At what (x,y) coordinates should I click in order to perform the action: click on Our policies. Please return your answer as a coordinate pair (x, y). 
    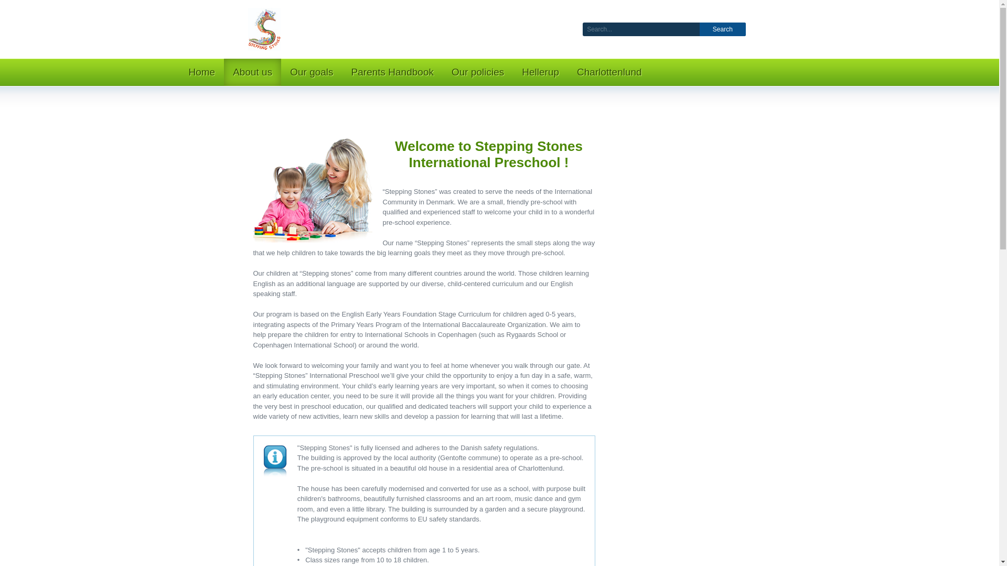
    Looking at the image, I should click on (477, 72).